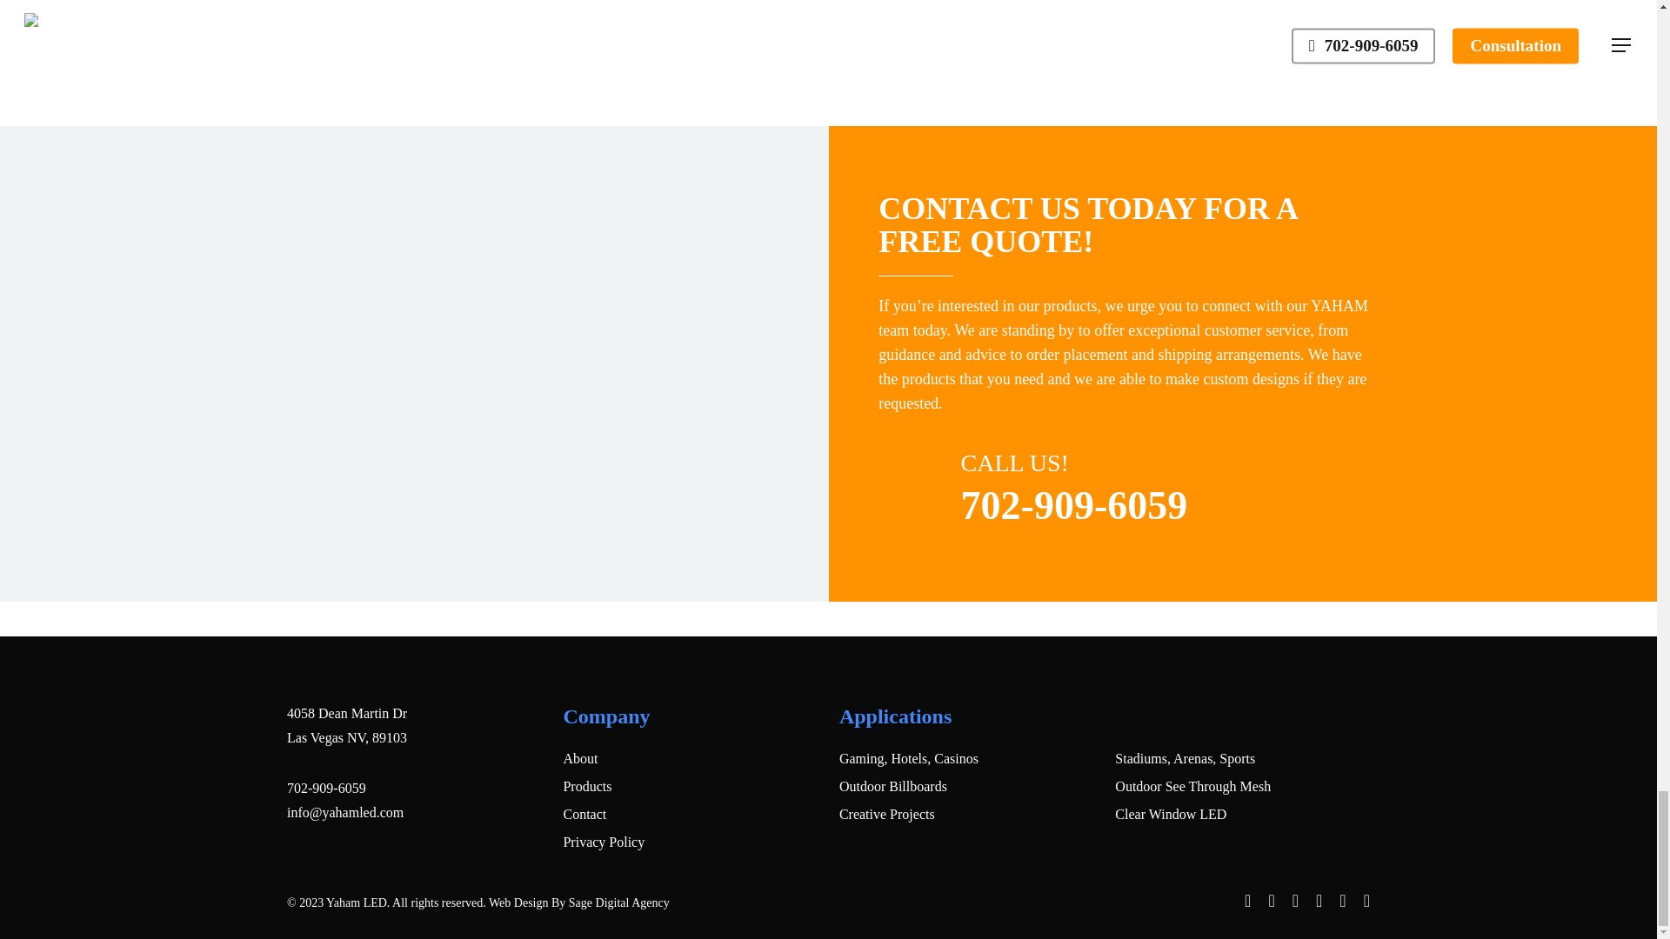  What do you see at coordinates (966, 814) in the screenshot?
I see `Creative Projects` at bounding box center [966, 814].